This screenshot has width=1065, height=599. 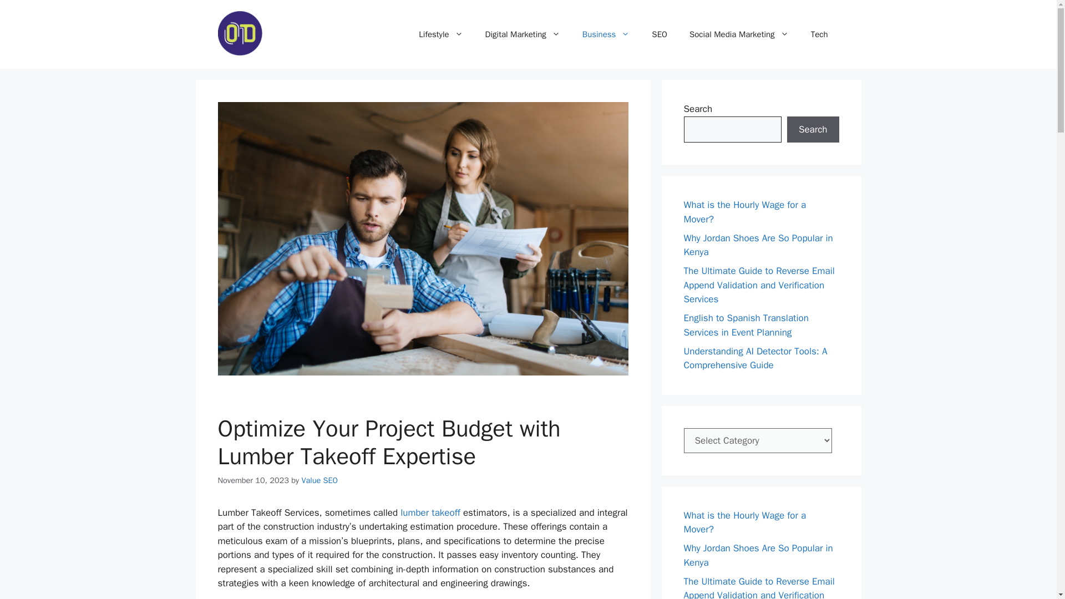 What do you see at coordinates (755, 358) in the screenshot?
I see `Understanding AI Detector Tools: A Comprehensive Guide` at bounding box center [755, 358].